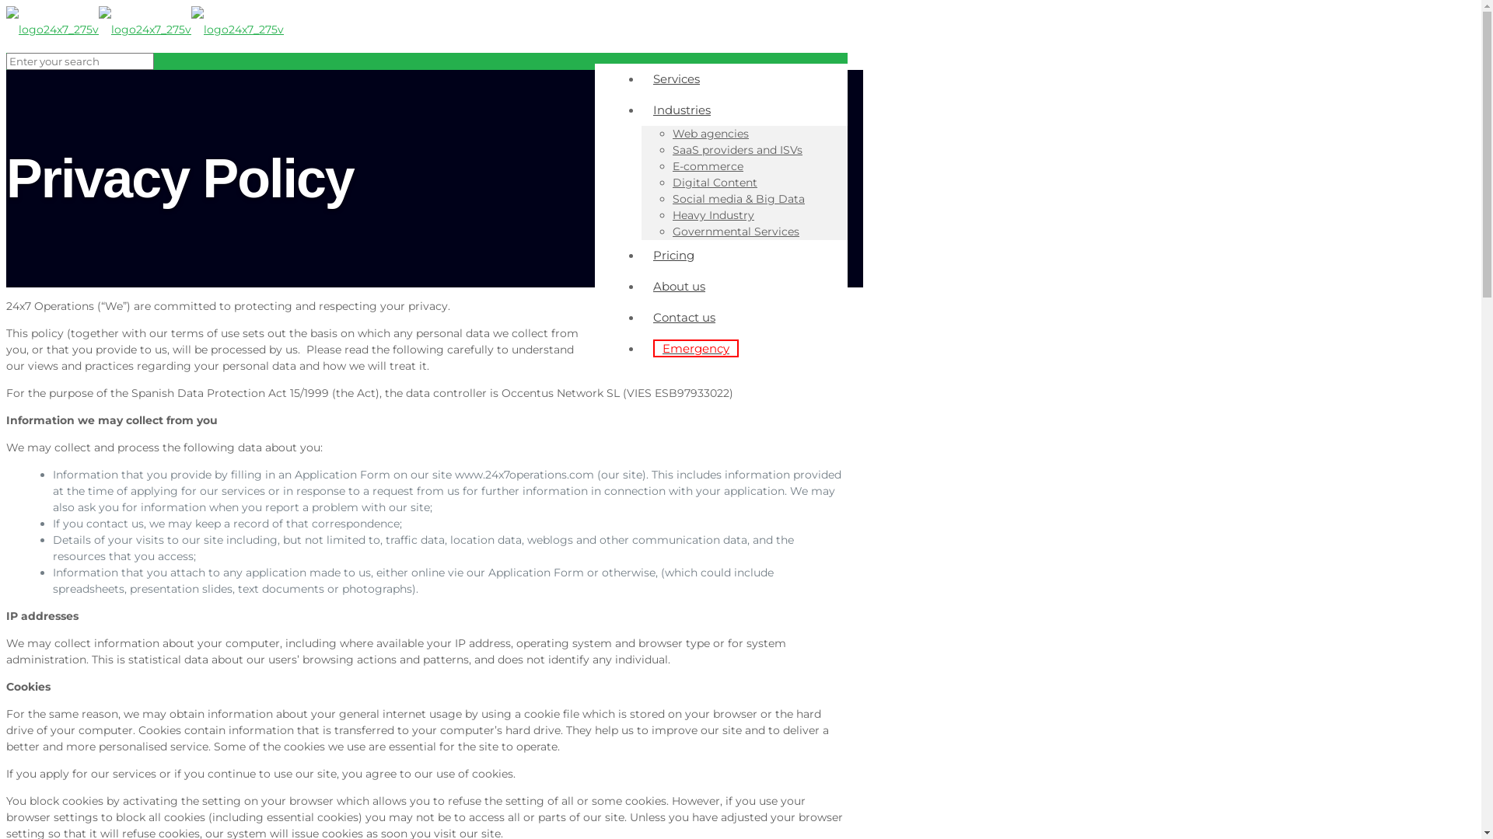 The height and width of the screenshot is (839, 1493). I want to click on Services, so click(677, 79).